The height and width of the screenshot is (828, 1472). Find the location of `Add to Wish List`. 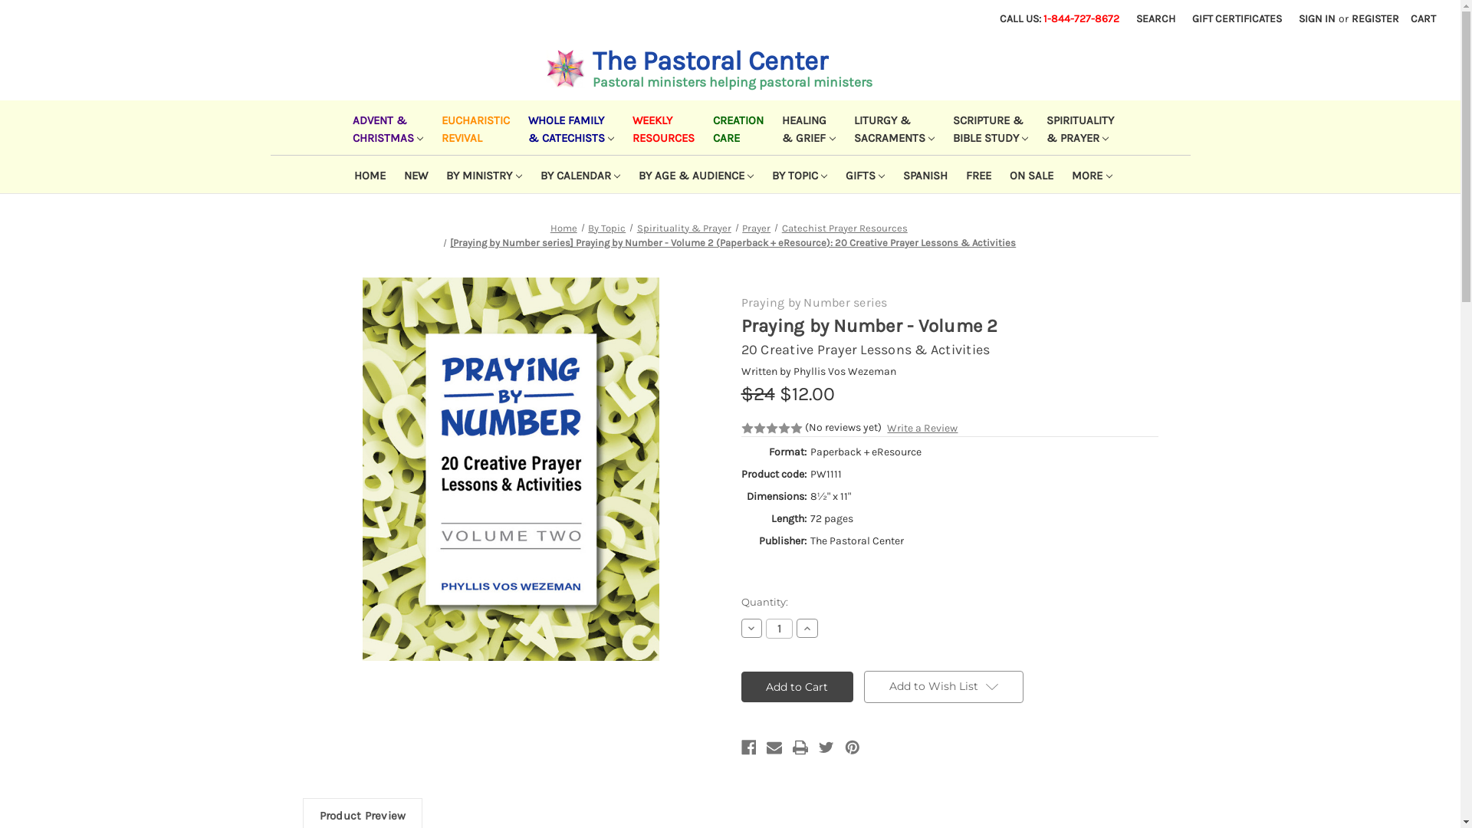

Add to Wish List is located at coordinates (944, 687).